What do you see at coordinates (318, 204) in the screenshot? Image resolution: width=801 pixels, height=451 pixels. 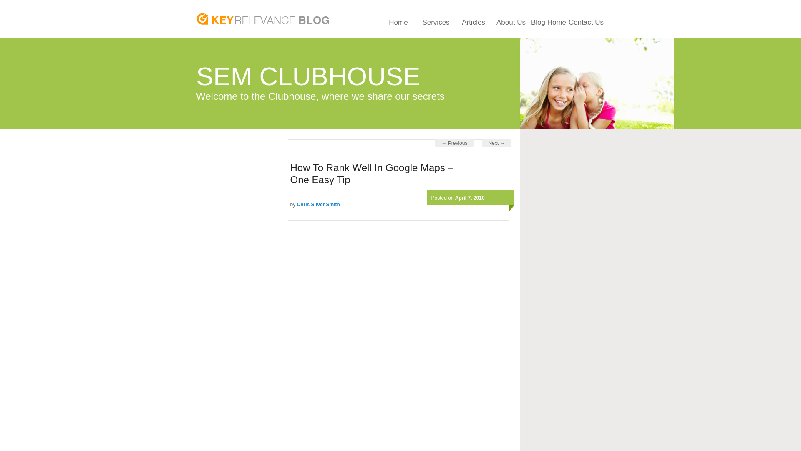 I see `View all posts by Chris Silver Smith` at bounding box center [318, 204].